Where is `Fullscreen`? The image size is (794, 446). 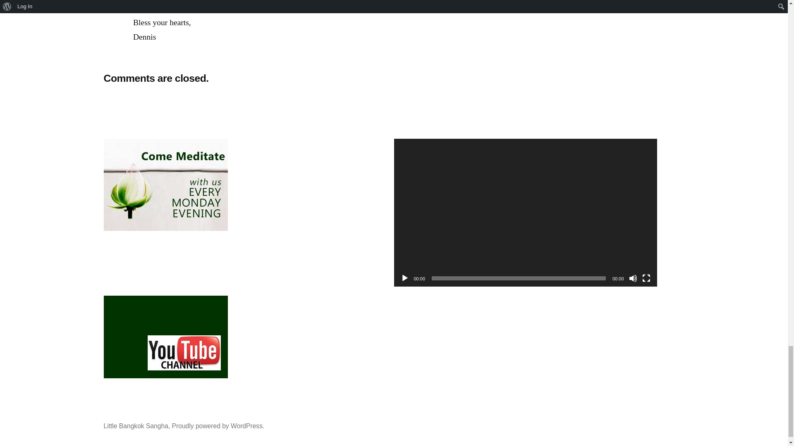
Fullscreen is located at coordinates (646, 278).